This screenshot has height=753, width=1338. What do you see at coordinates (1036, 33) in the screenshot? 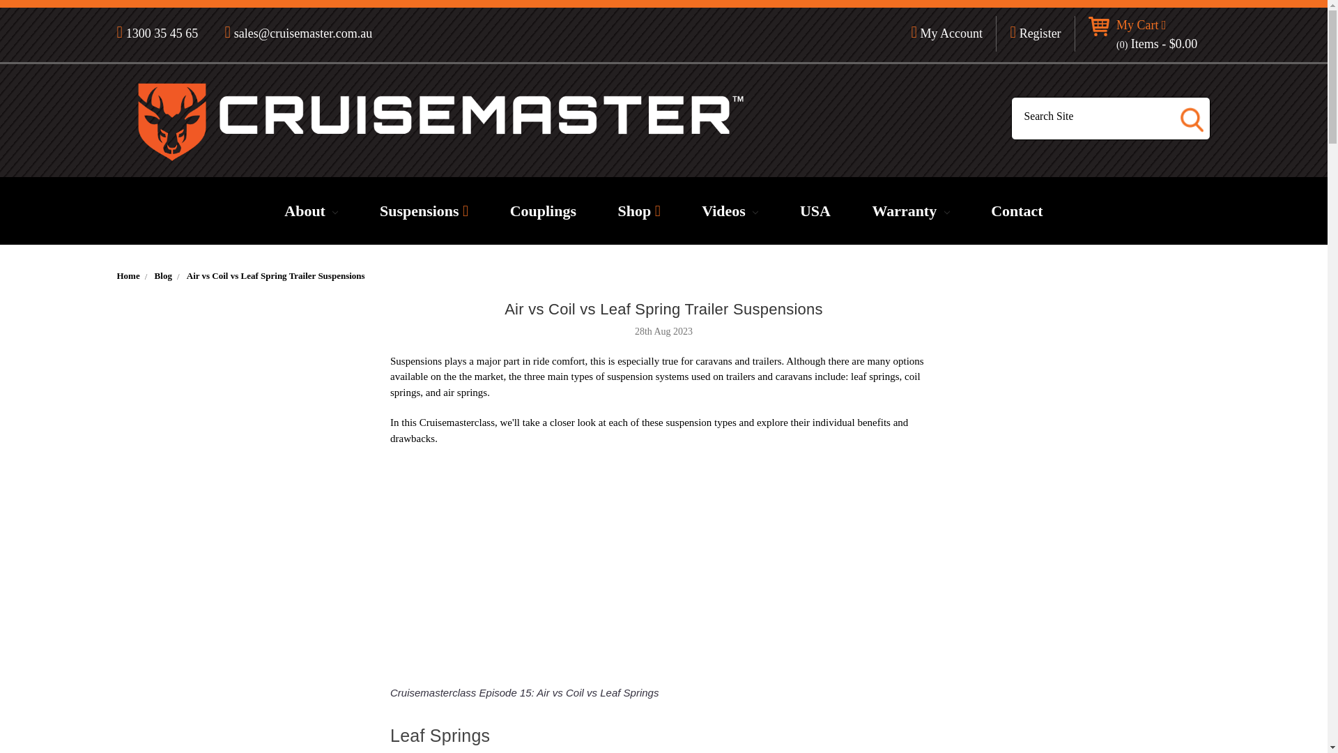
I see `Register` at bounding box center [1036, 33].